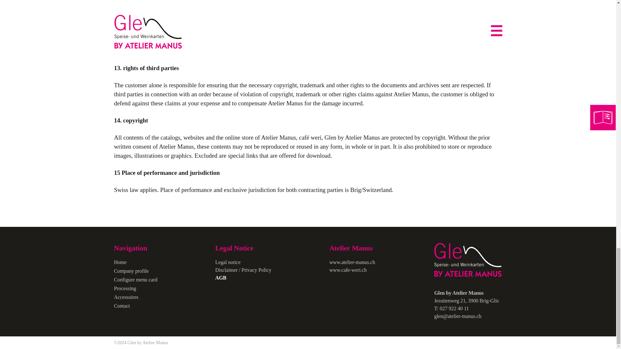 The height and width of the screenshot is (349, 621). I want to click on Home, so click(120, 262).